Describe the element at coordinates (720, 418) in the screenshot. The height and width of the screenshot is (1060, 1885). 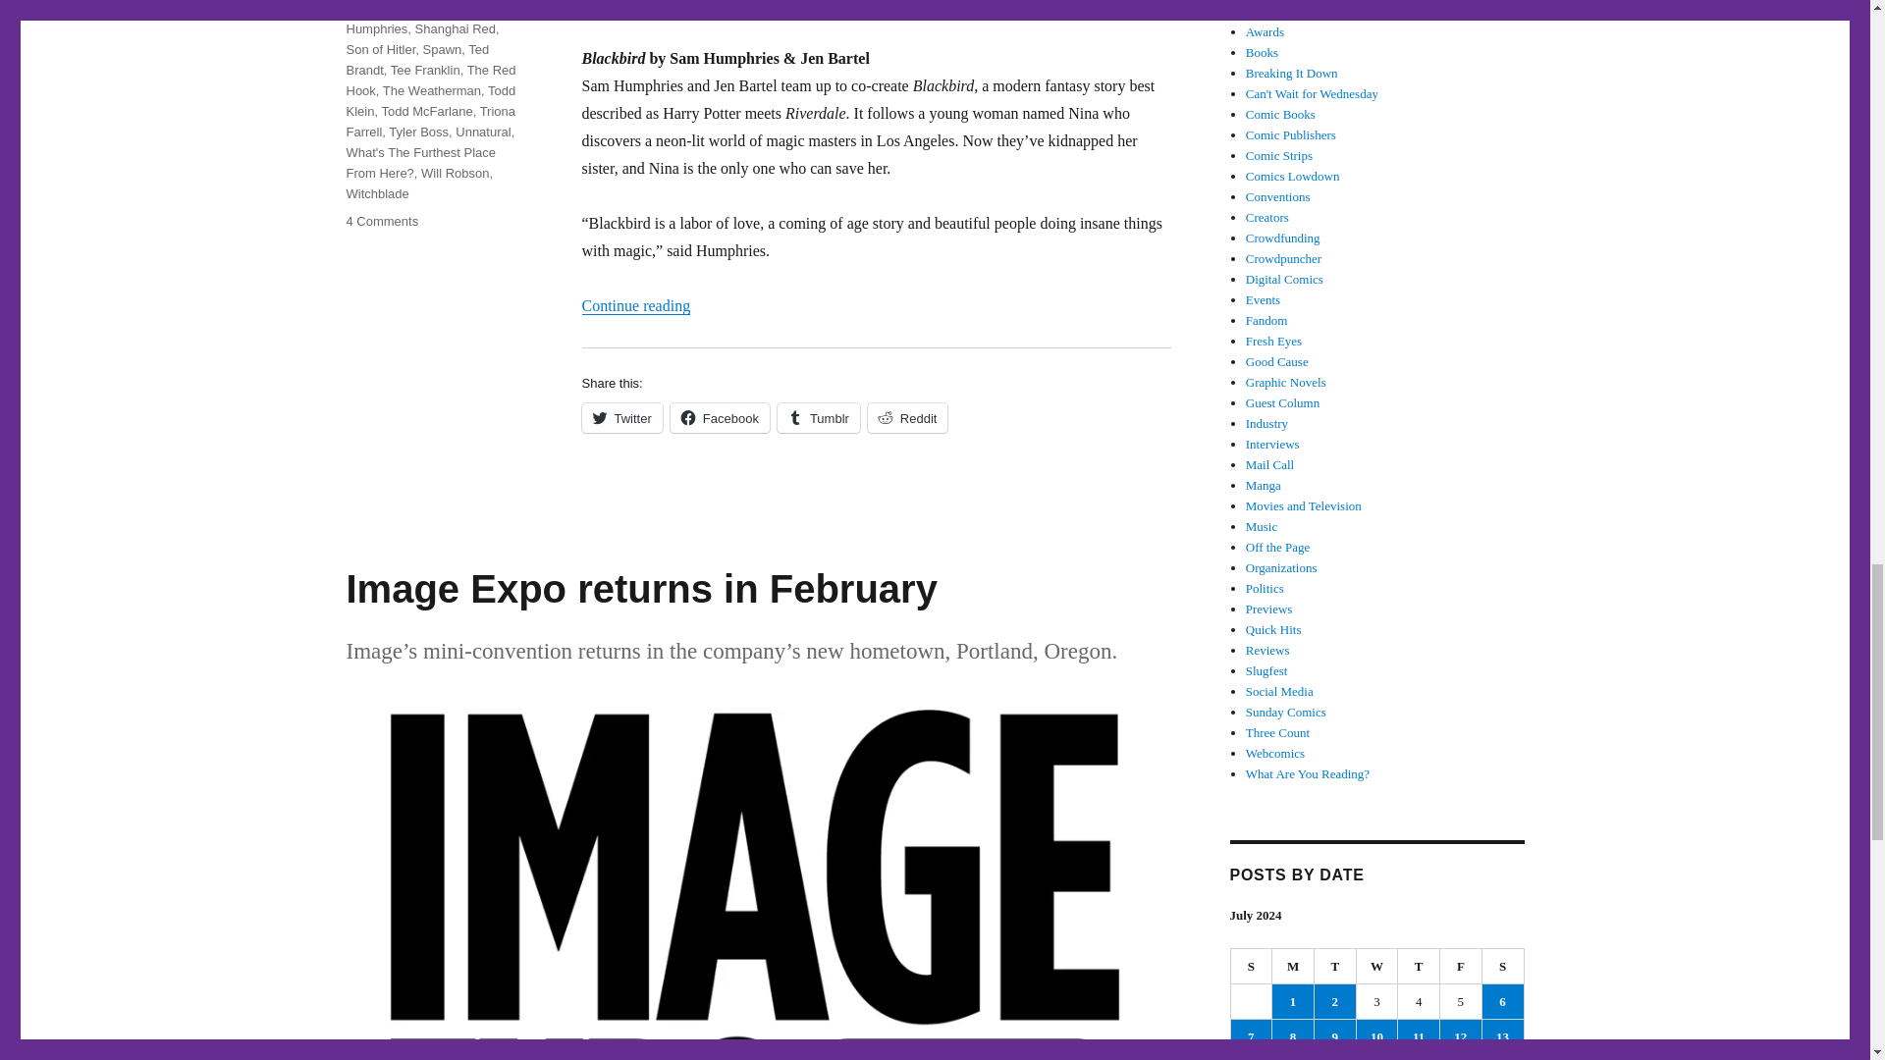
I see `Facebook` at that location.